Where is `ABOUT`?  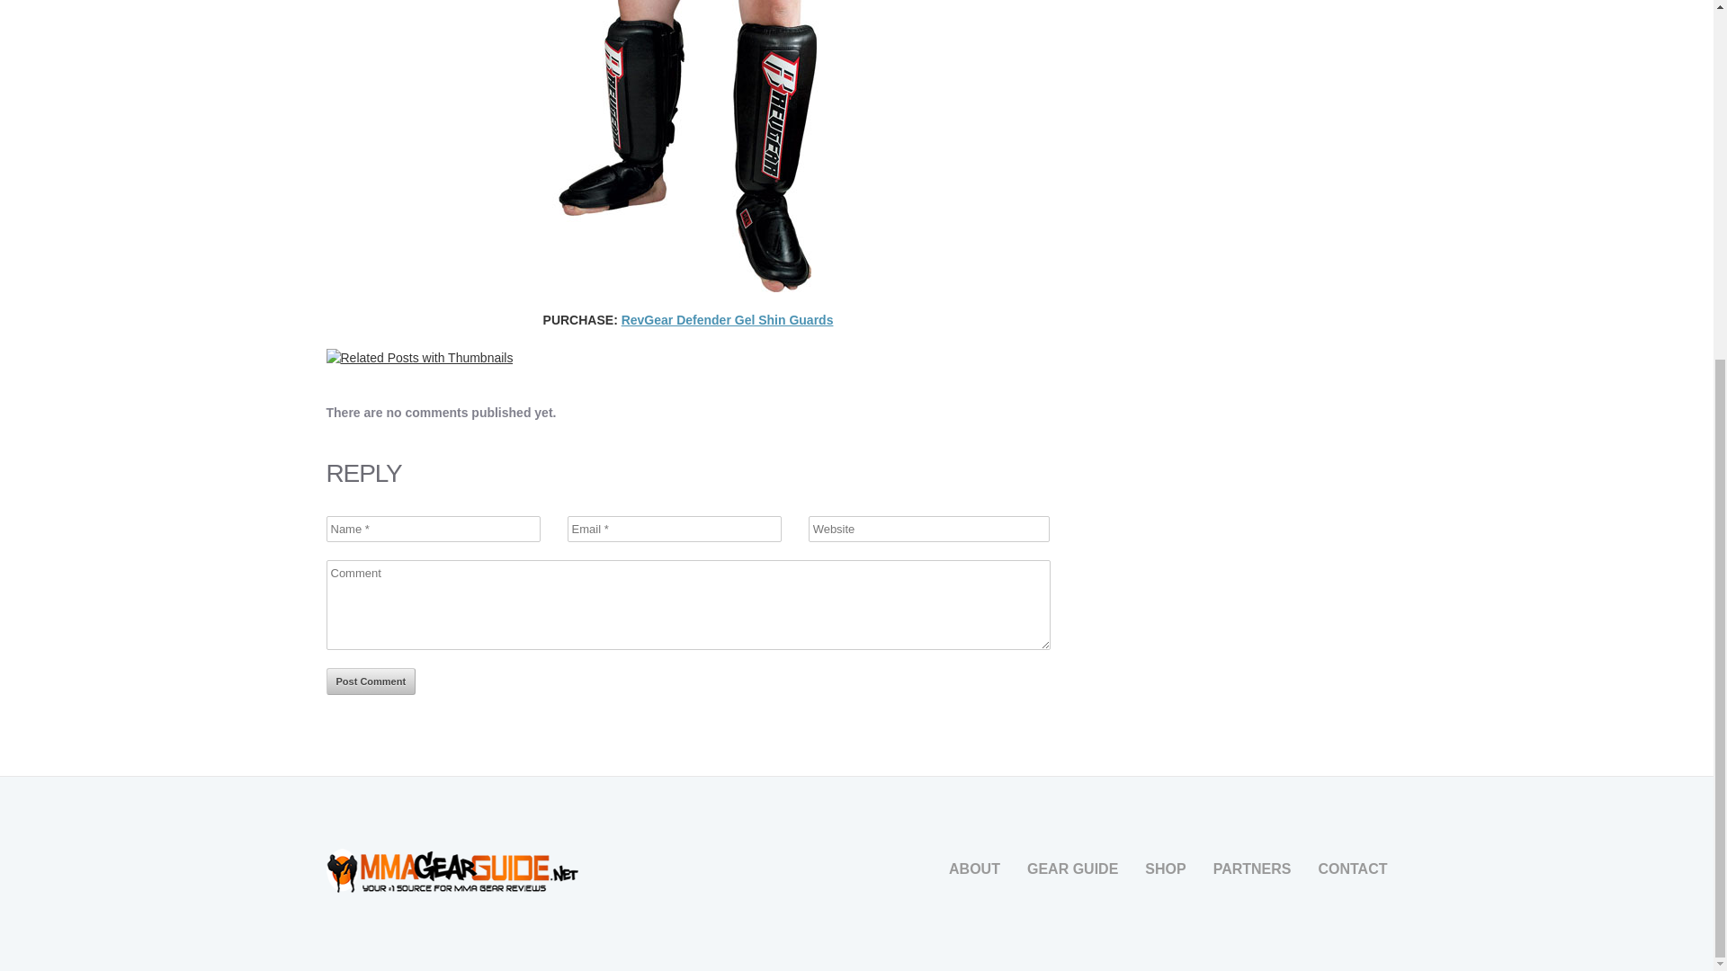
ABOUT is located at coordinates (973, 869).